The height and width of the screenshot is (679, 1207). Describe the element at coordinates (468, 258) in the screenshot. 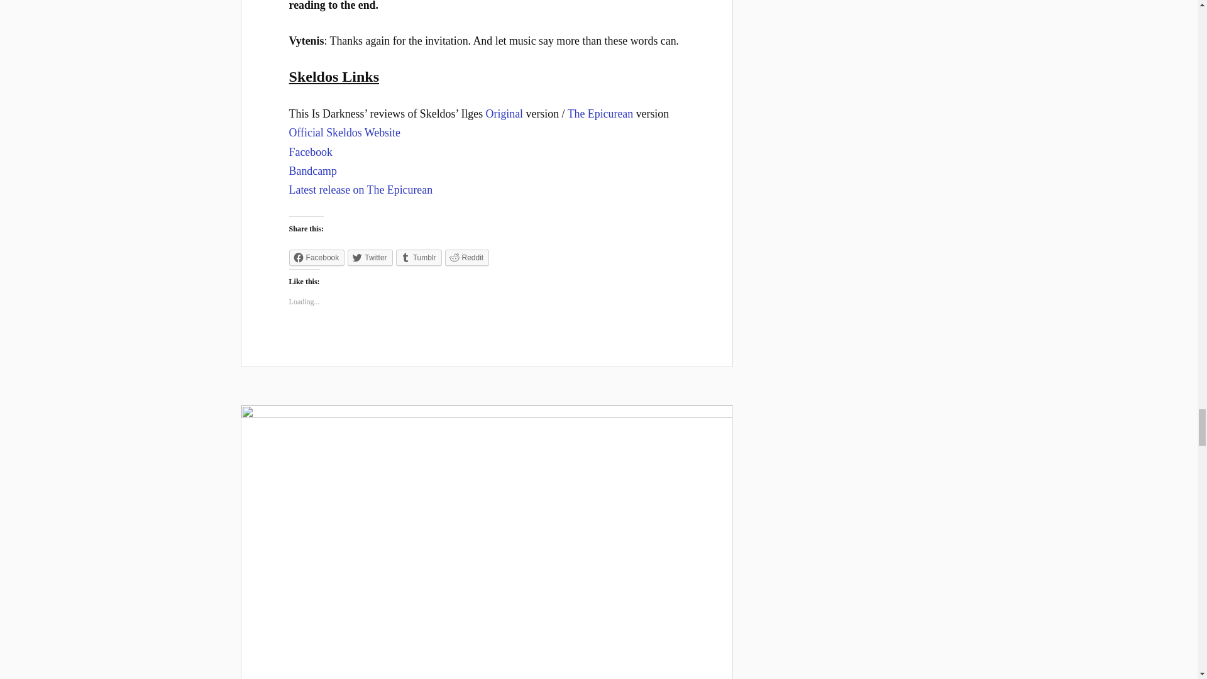

I see `Click to share on Reddit` at that location.